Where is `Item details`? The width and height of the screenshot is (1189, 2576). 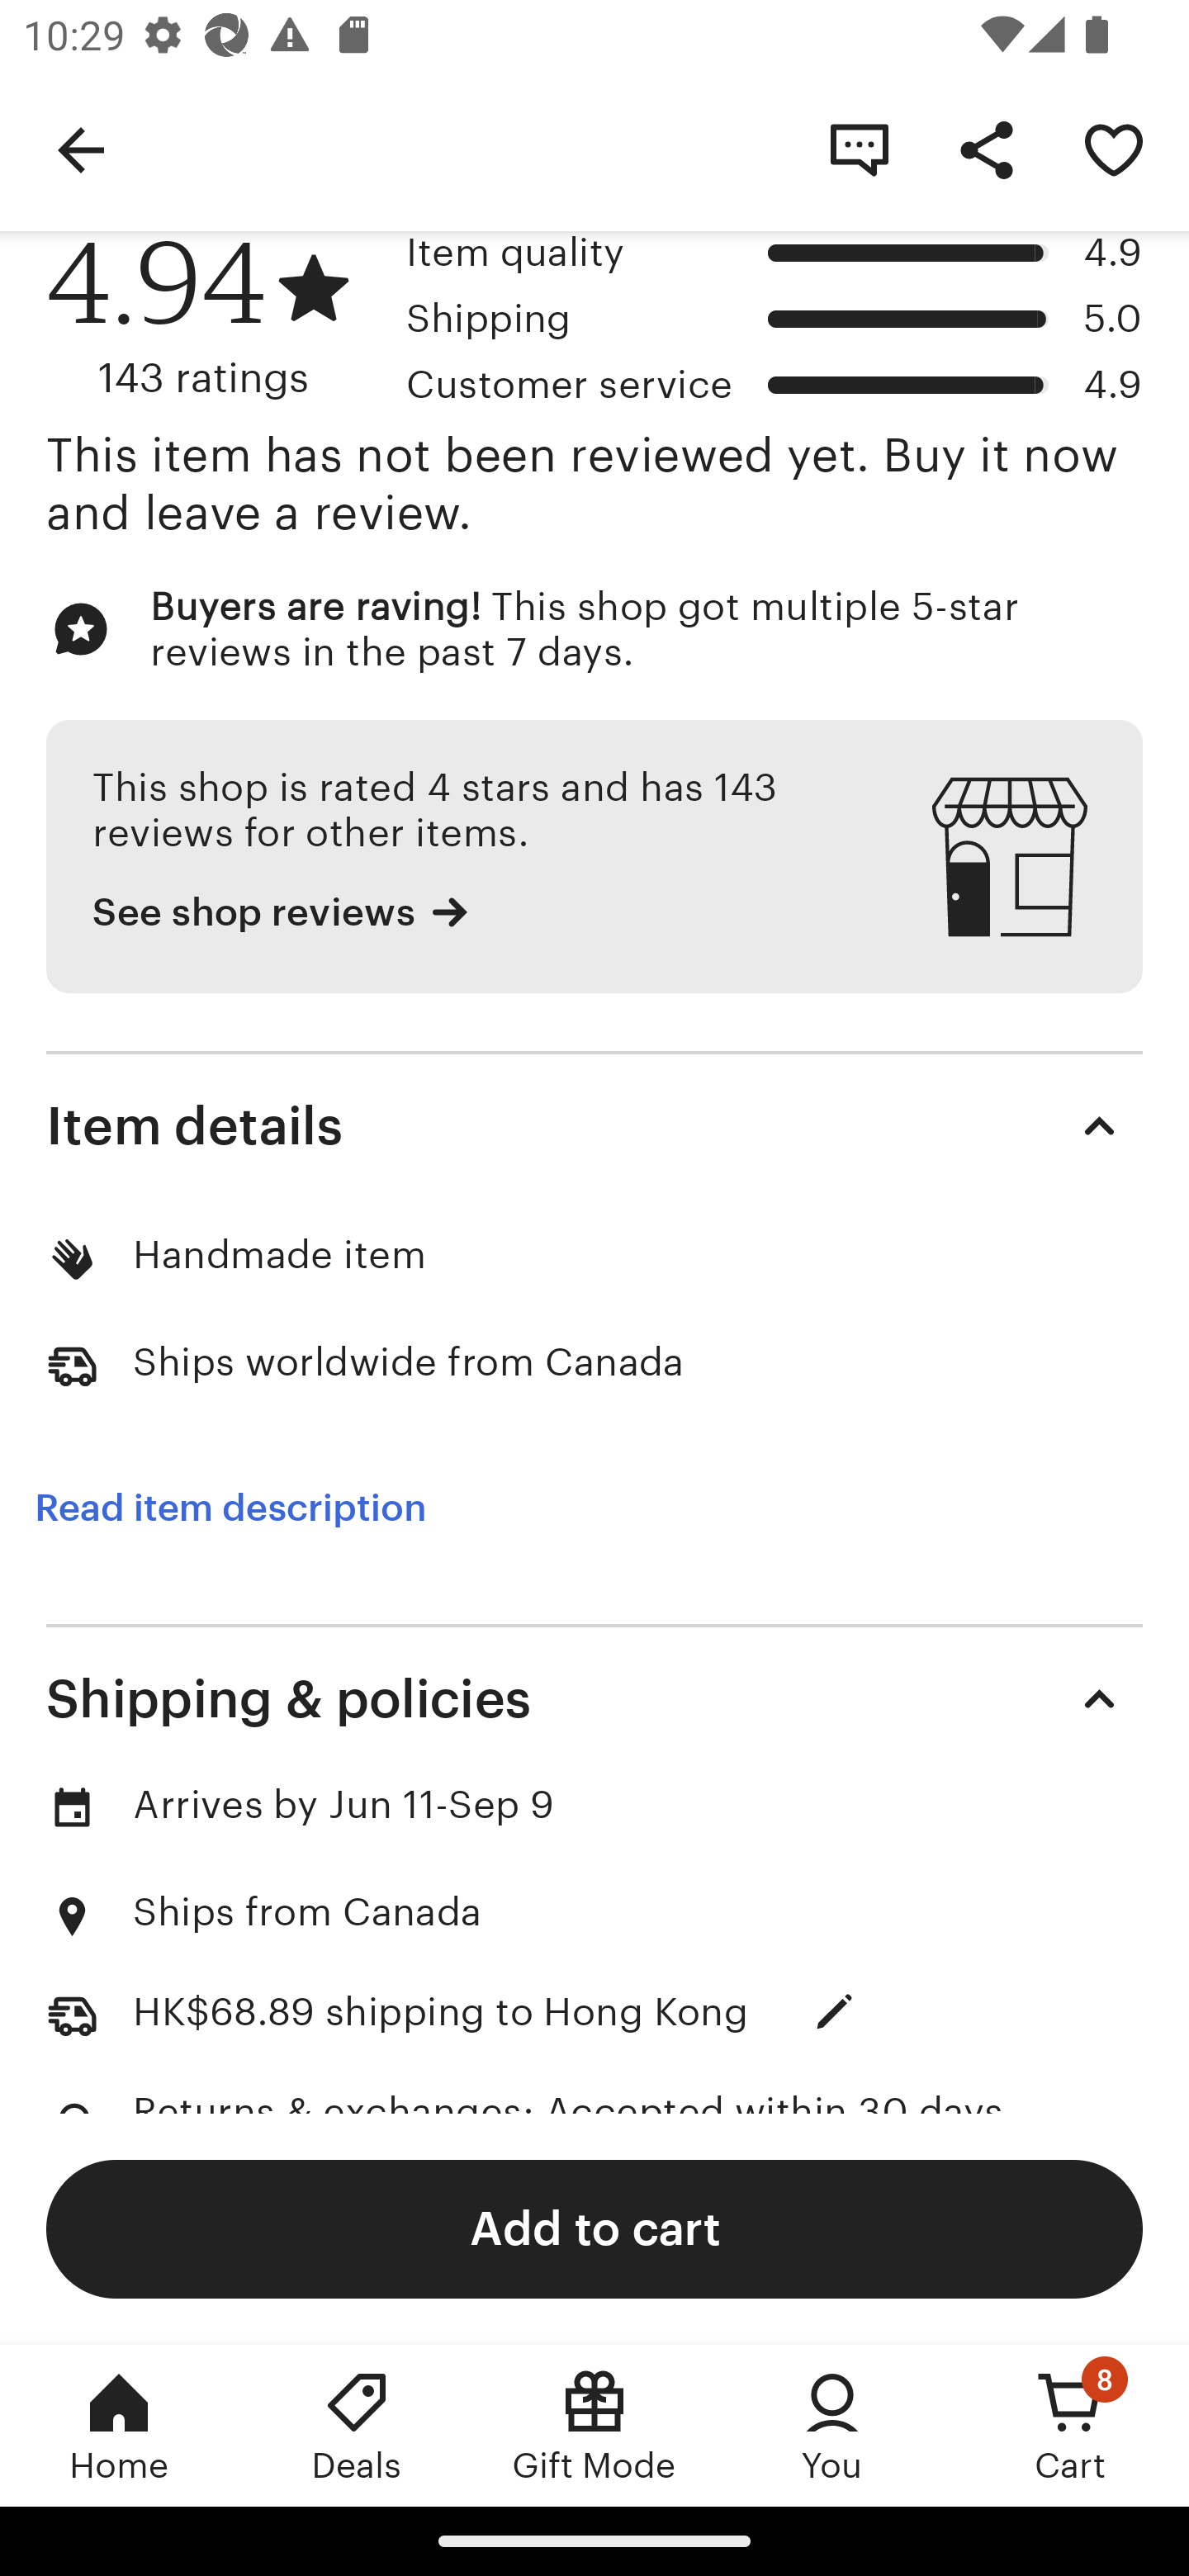 Item details is located at coordinates (594, 1125).